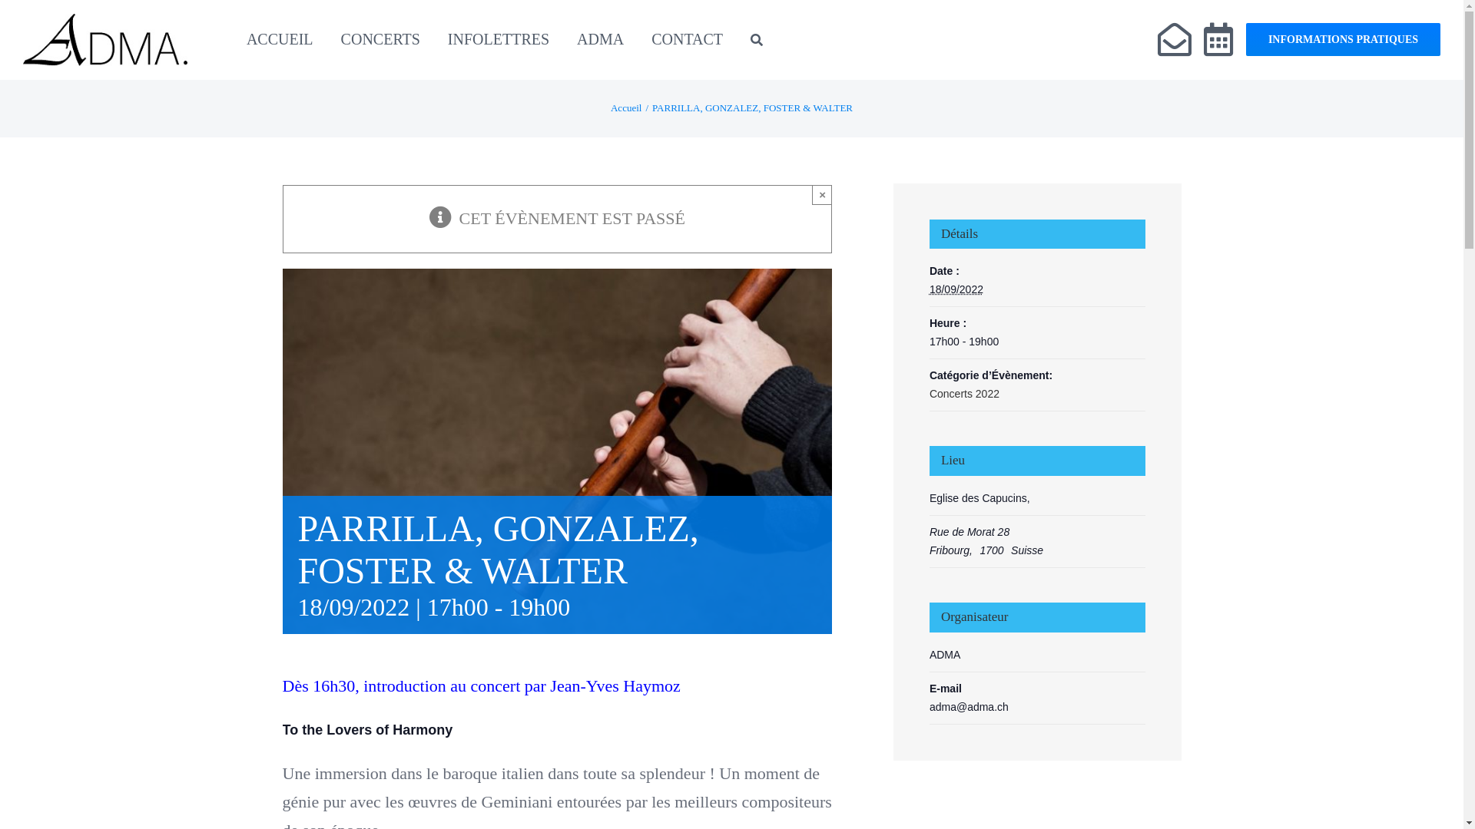 Image resolution: width=1475 pixels, height=829 pixels. Describe the element at coordinates (965, 394) in the screenshot. I see `Concerts 2022` at that location.